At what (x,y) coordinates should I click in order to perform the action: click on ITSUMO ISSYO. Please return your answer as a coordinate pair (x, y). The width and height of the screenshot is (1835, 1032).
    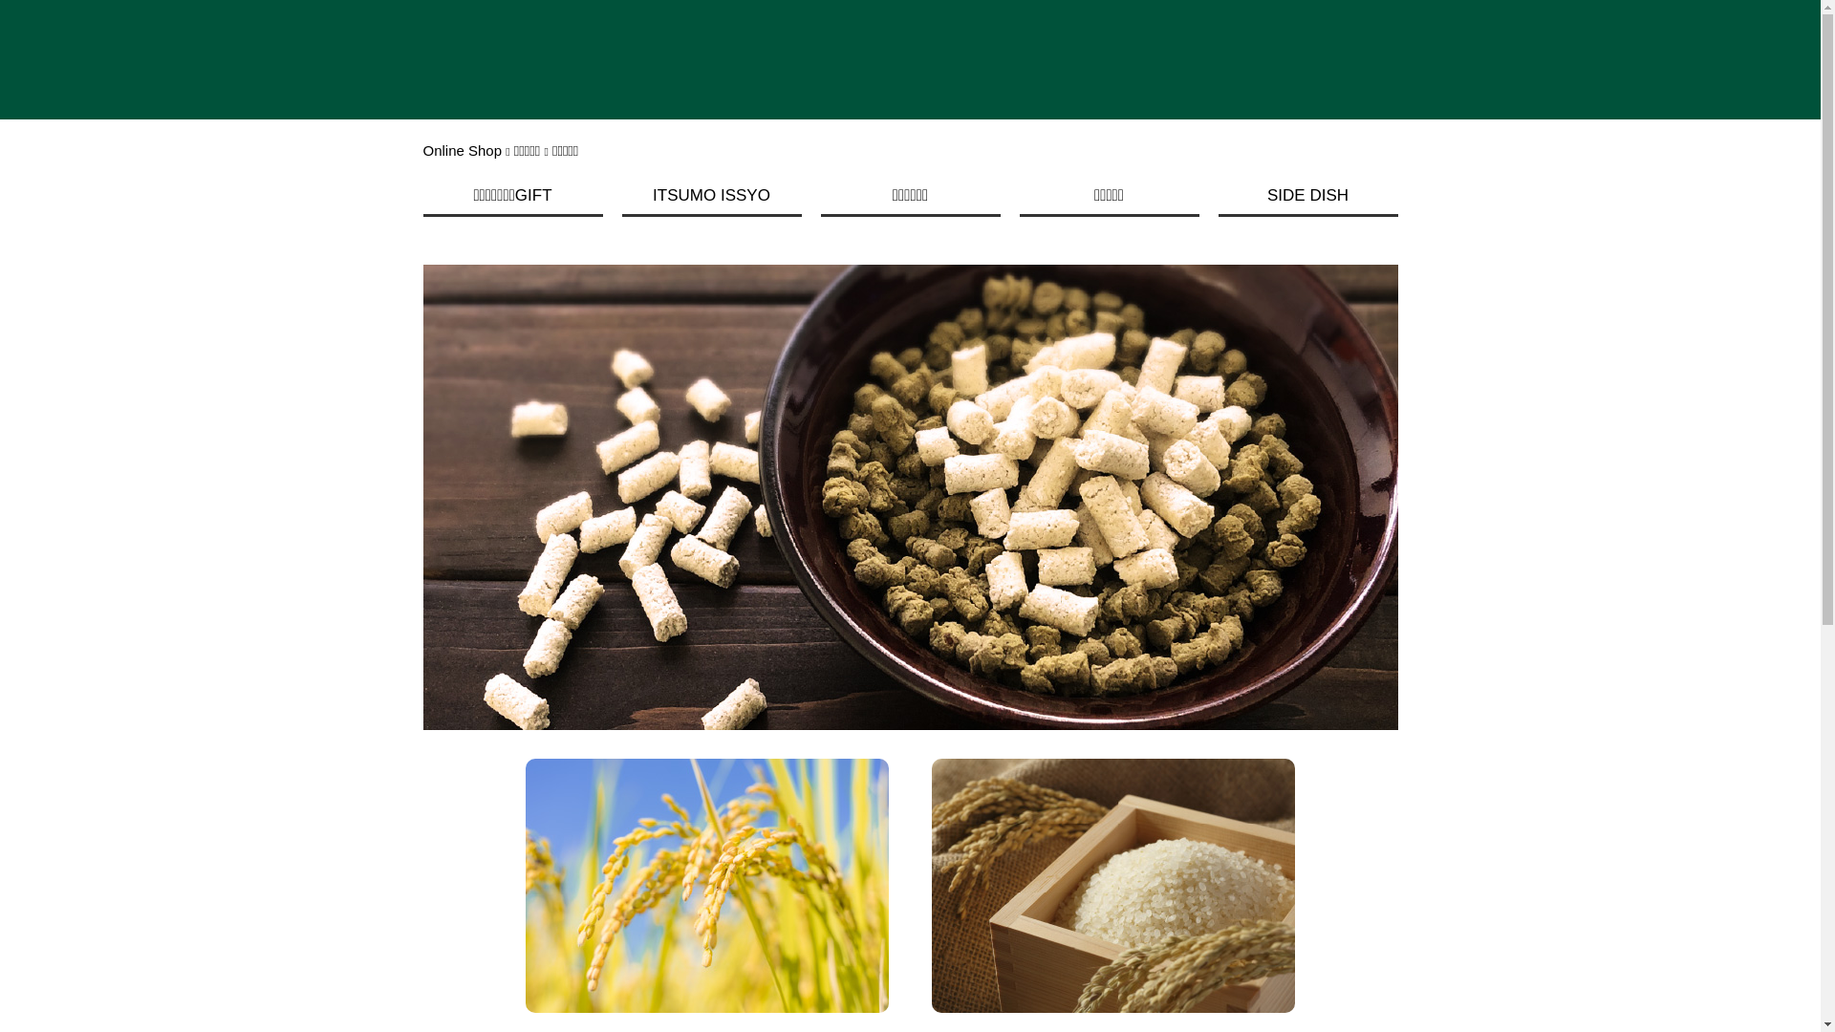
    Looking at the image, I should click on (711, 199).